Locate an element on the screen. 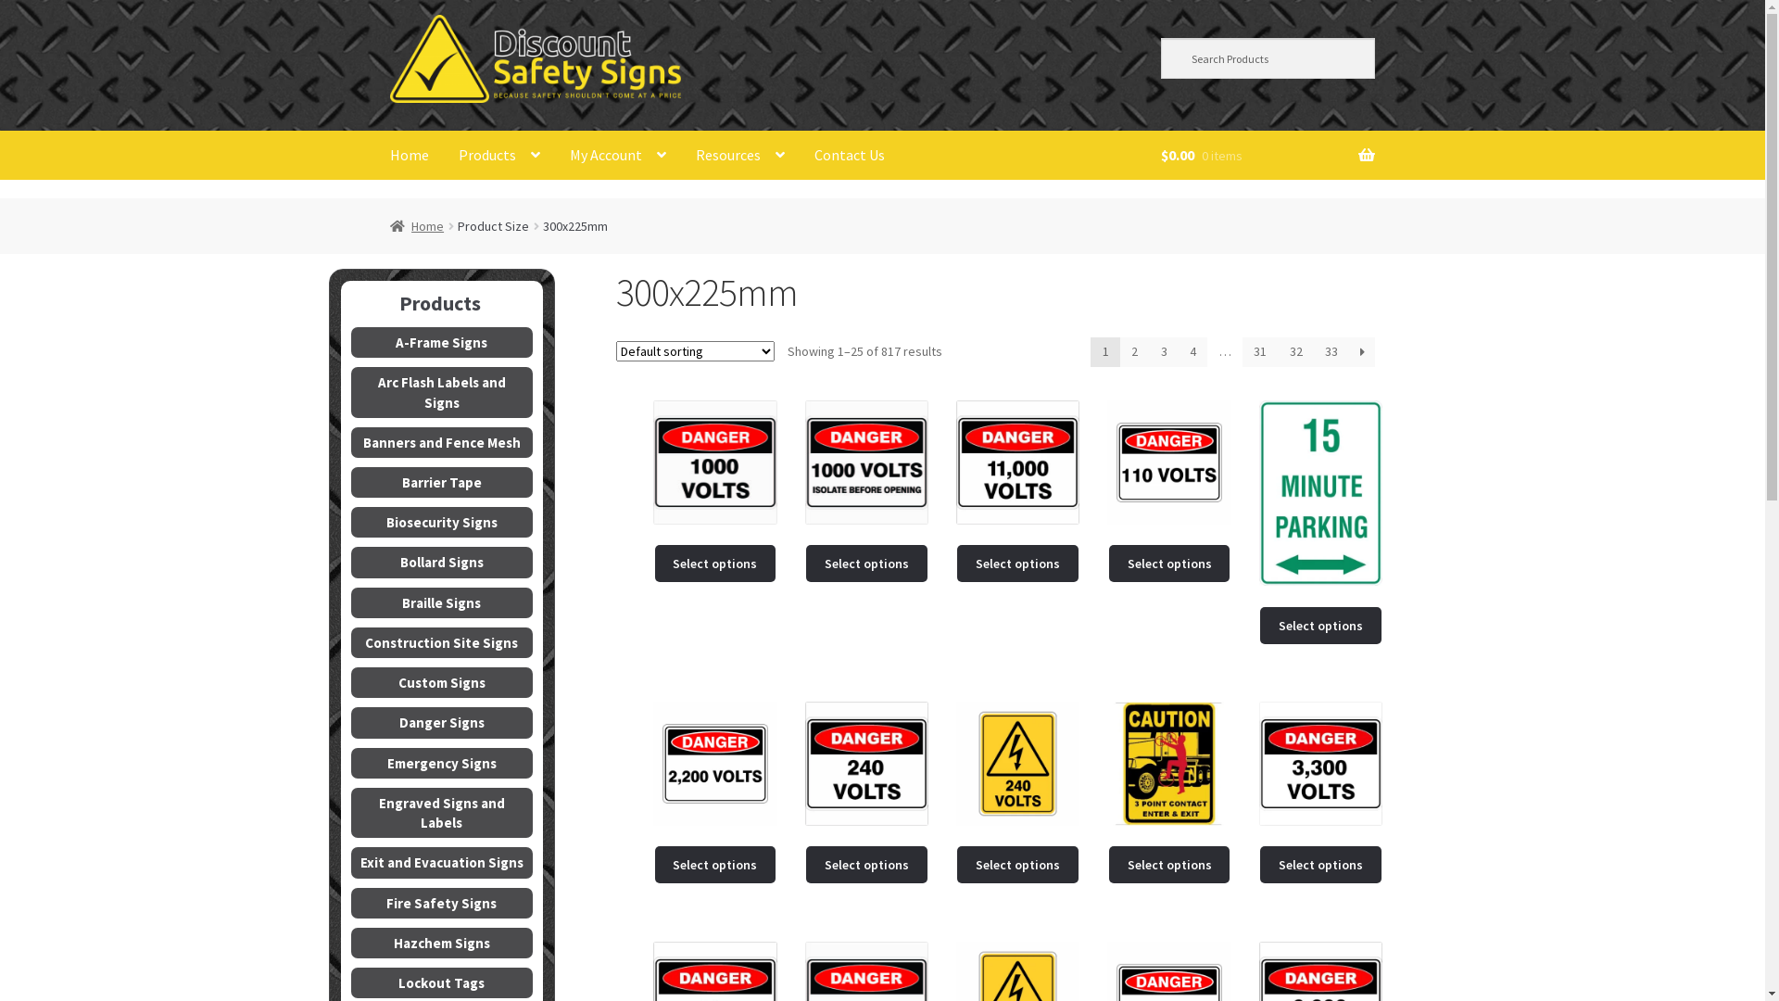  Bollard Signs is located at coordinates (443, 562).